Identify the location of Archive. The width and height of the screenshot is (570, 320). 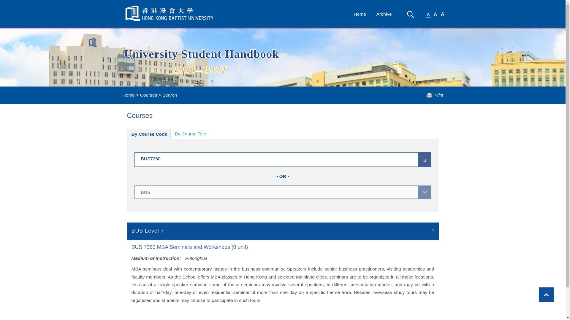
(384, 14).